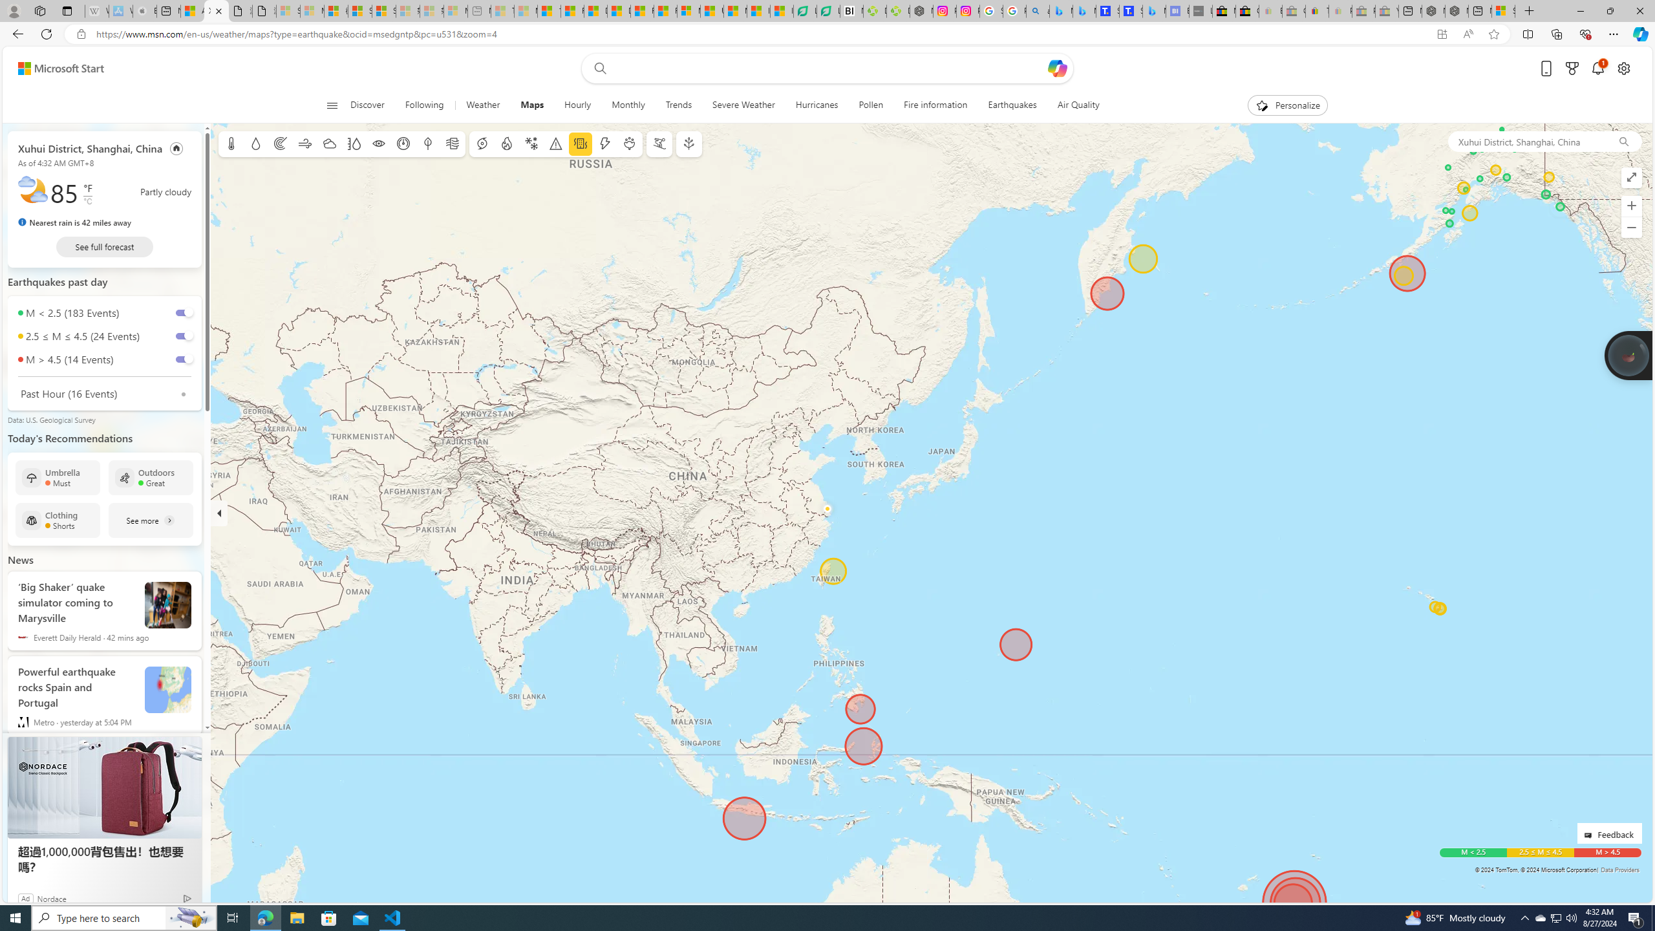  Describe the element at coordinates (743, 105) in the screenshot. I see `Severe Weather` at that location.